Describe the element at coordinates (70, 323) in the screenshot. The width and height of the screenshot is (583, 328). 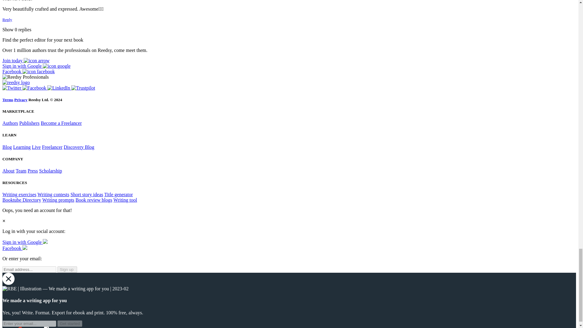
I see `Get started` at that location.